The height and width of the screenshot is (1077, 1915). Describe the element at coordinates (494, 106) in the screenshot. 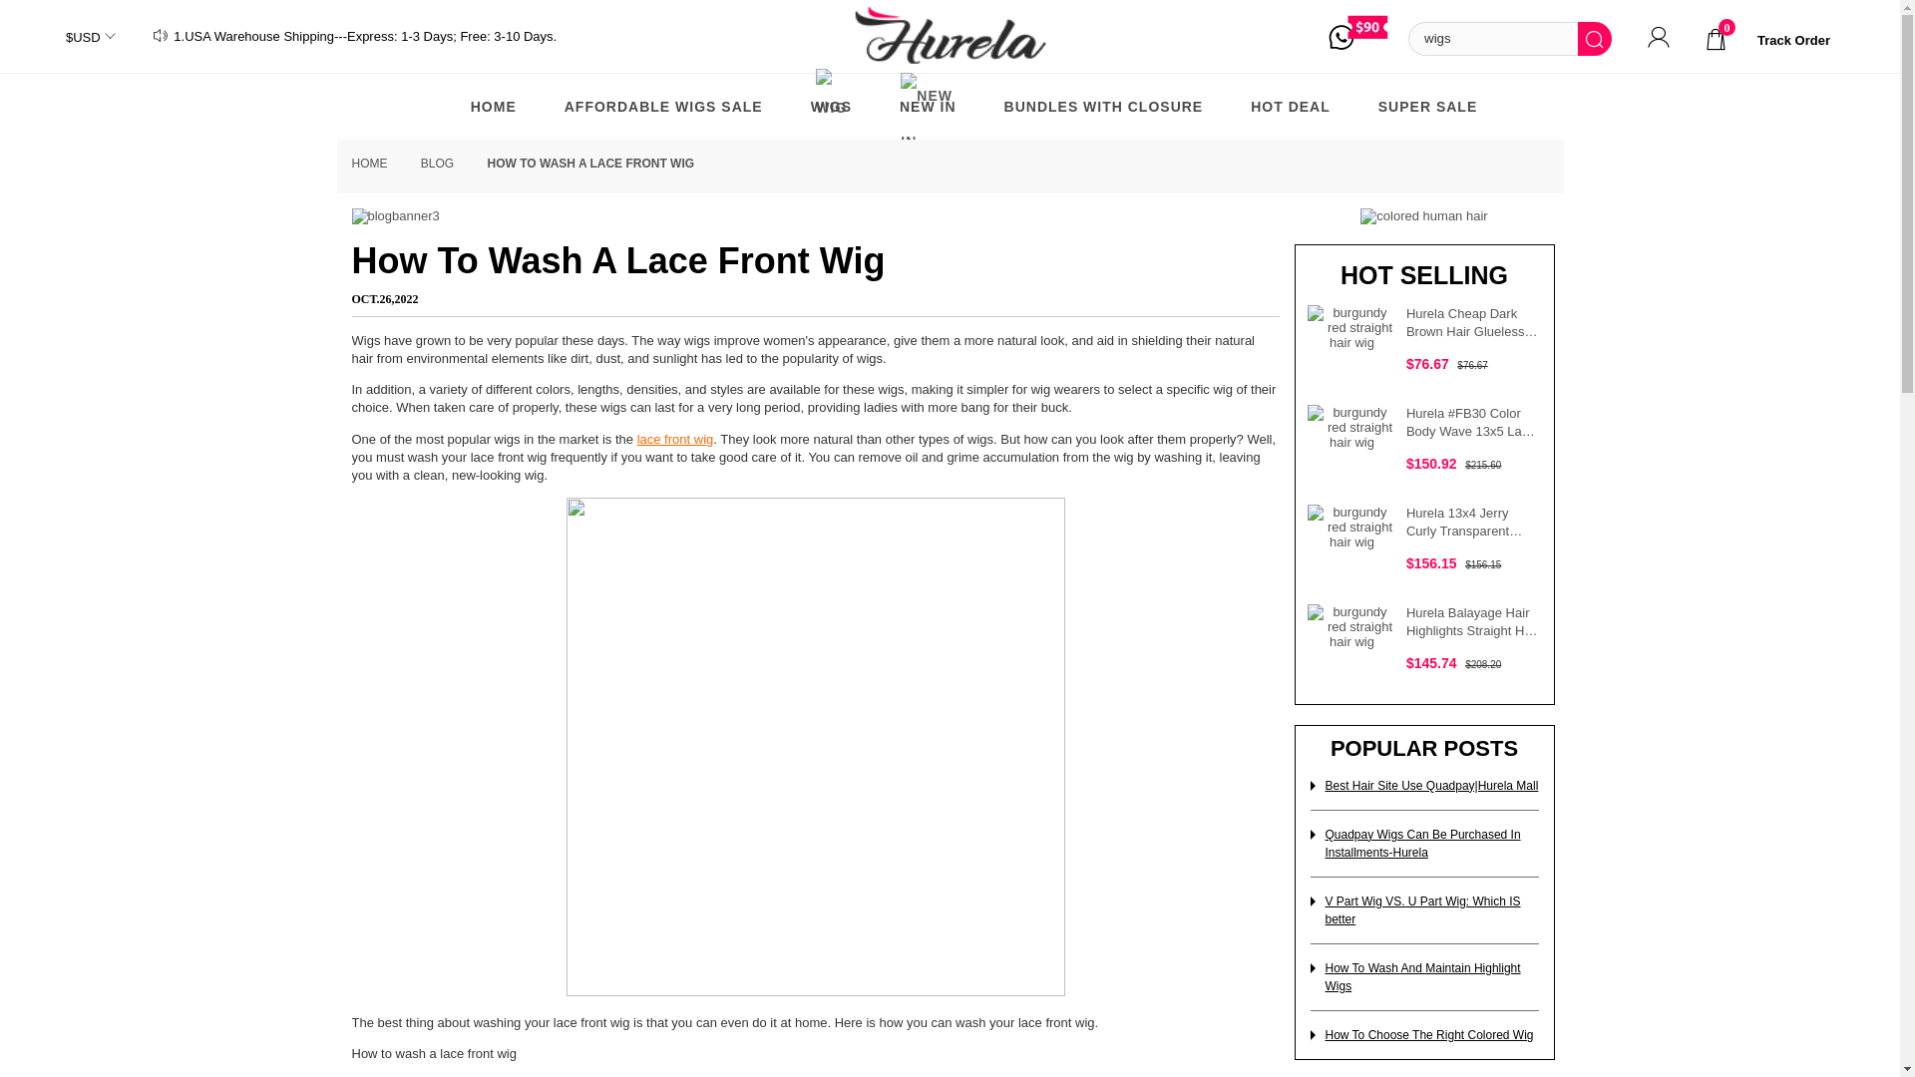

I see `HOME` at that location.